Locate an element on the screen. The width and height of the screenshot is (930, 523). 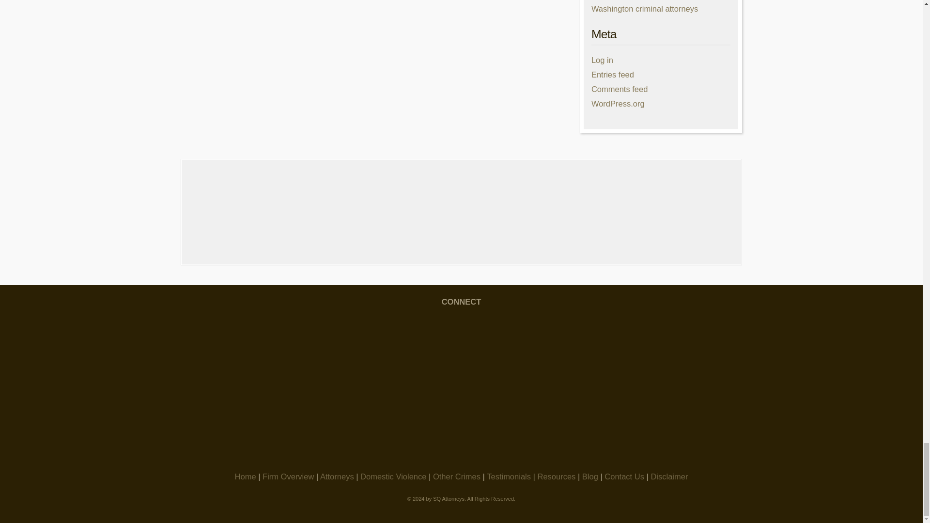
Tumblr is located at coordinates (461, 420).